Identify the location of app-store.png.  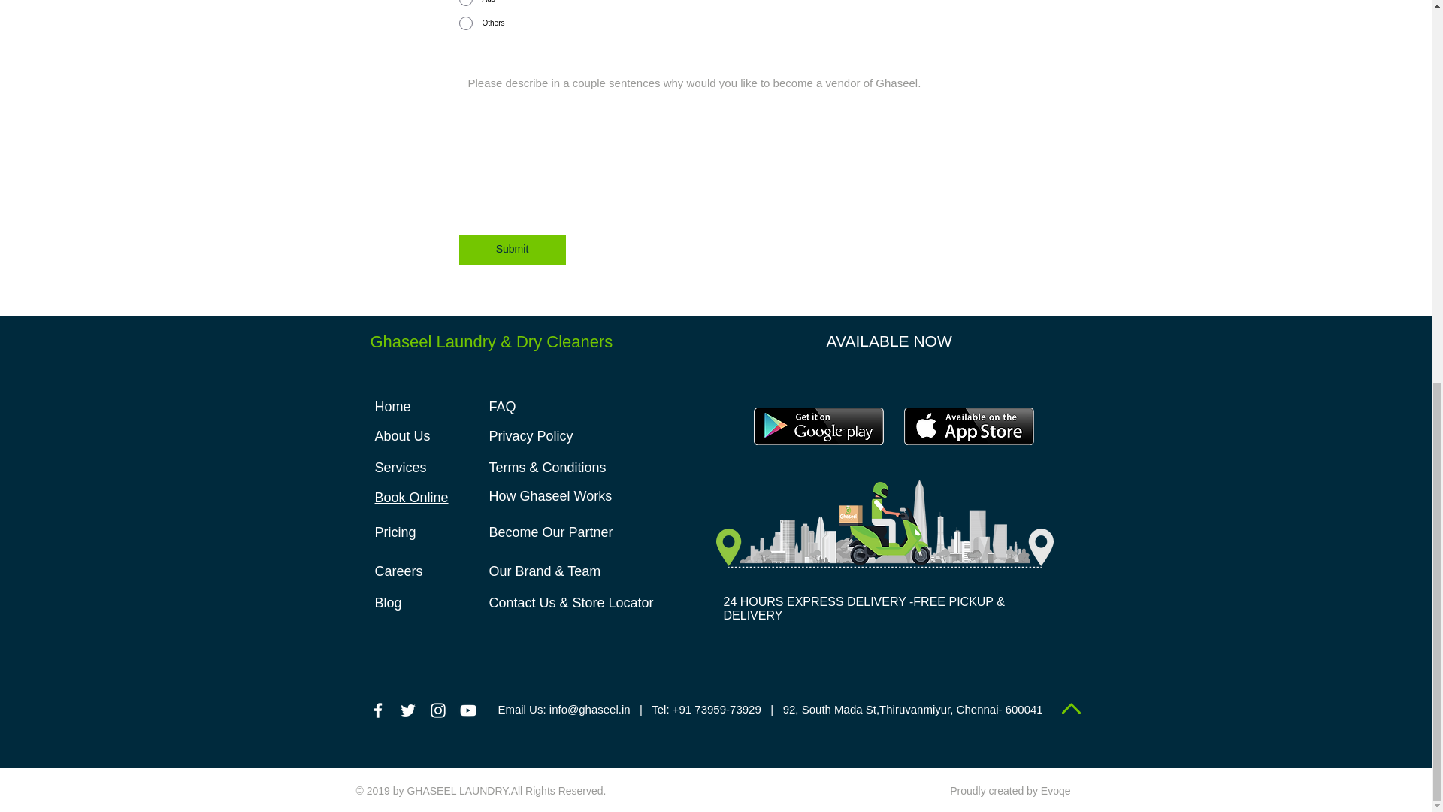
(968, 426).